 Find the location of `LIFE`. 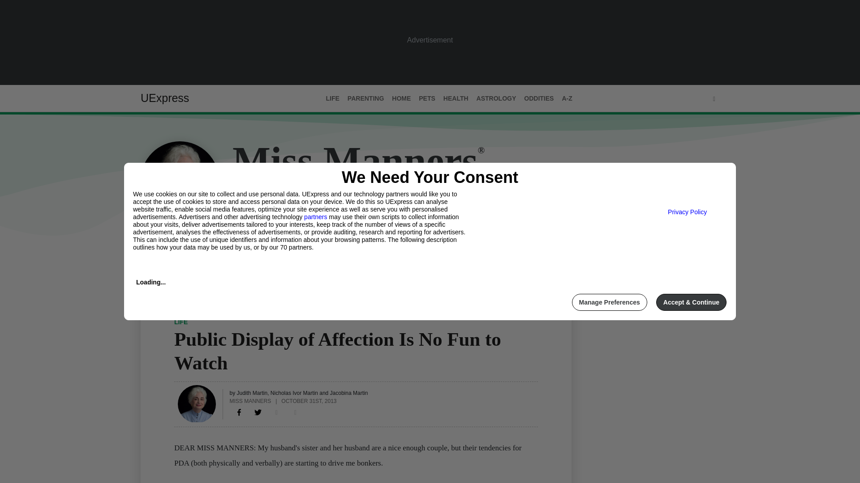

LIFE is located at coordinates (181, 322).